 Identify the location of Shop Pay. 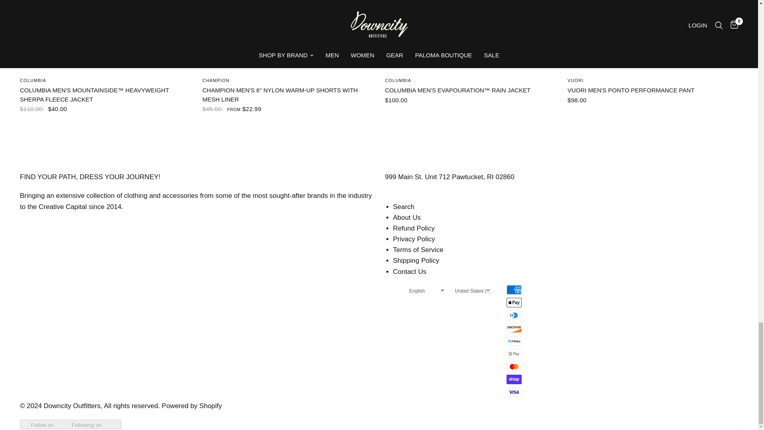
(514, 379).